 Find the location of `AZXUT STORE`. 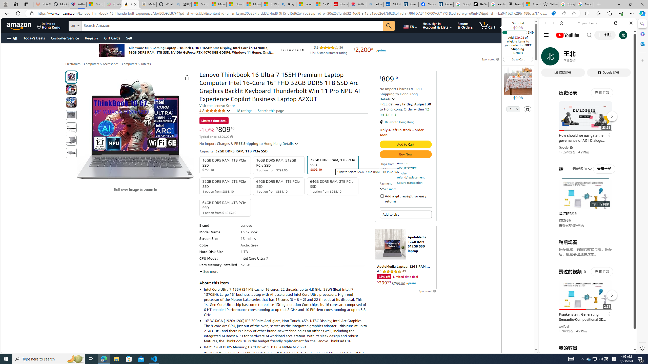

AZXUT STORE is located at coordinates (407, 168).